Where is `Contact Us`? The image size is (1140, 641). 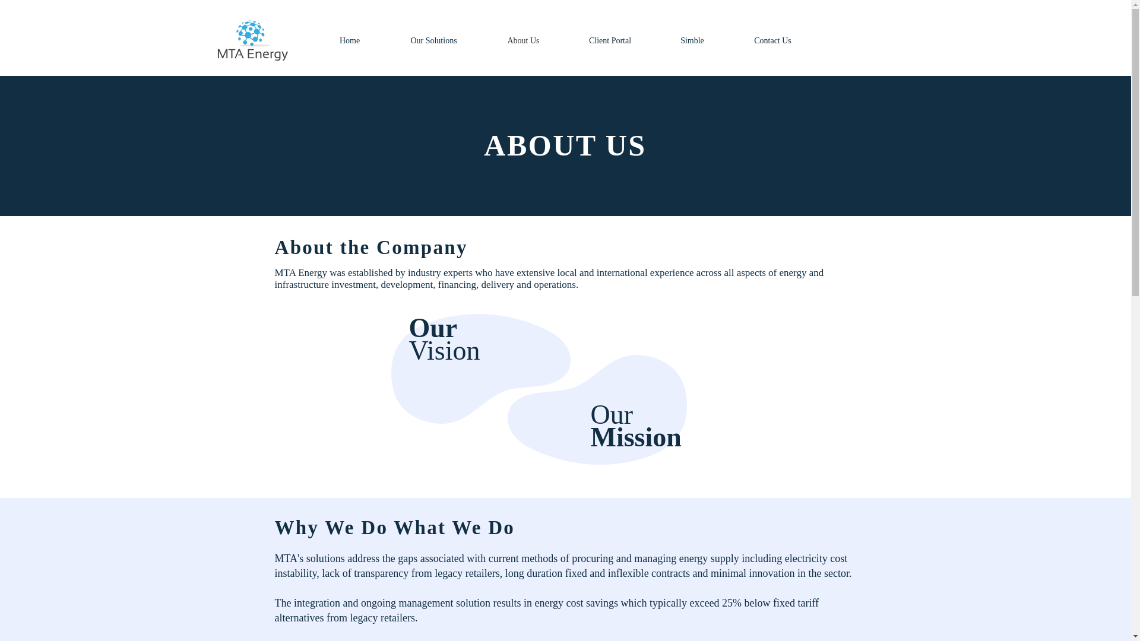
Contact Us is located at coordinates (773, 40).